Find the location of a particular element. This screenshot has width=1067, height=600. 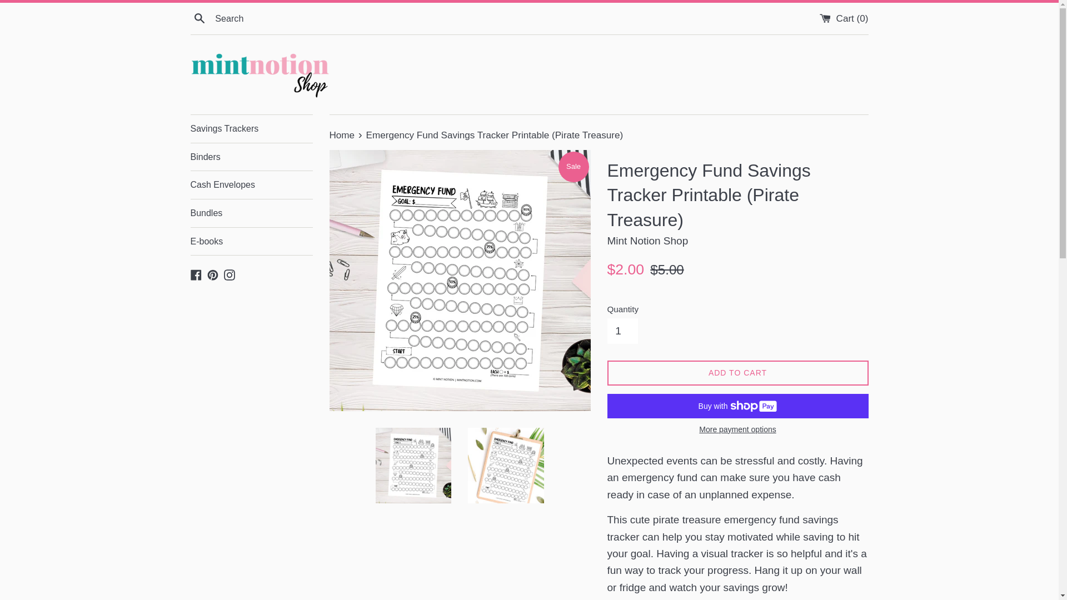

Back to the frontpage is located at coordinates (342, 135).